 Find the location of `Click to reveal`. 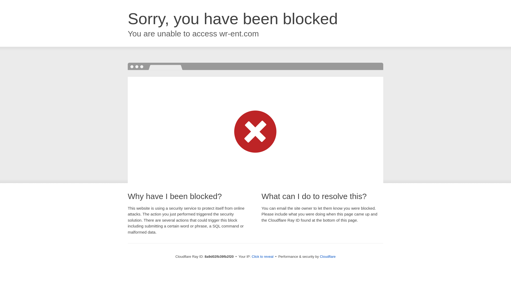

Click to reveal is located at coordinates (262, 257).